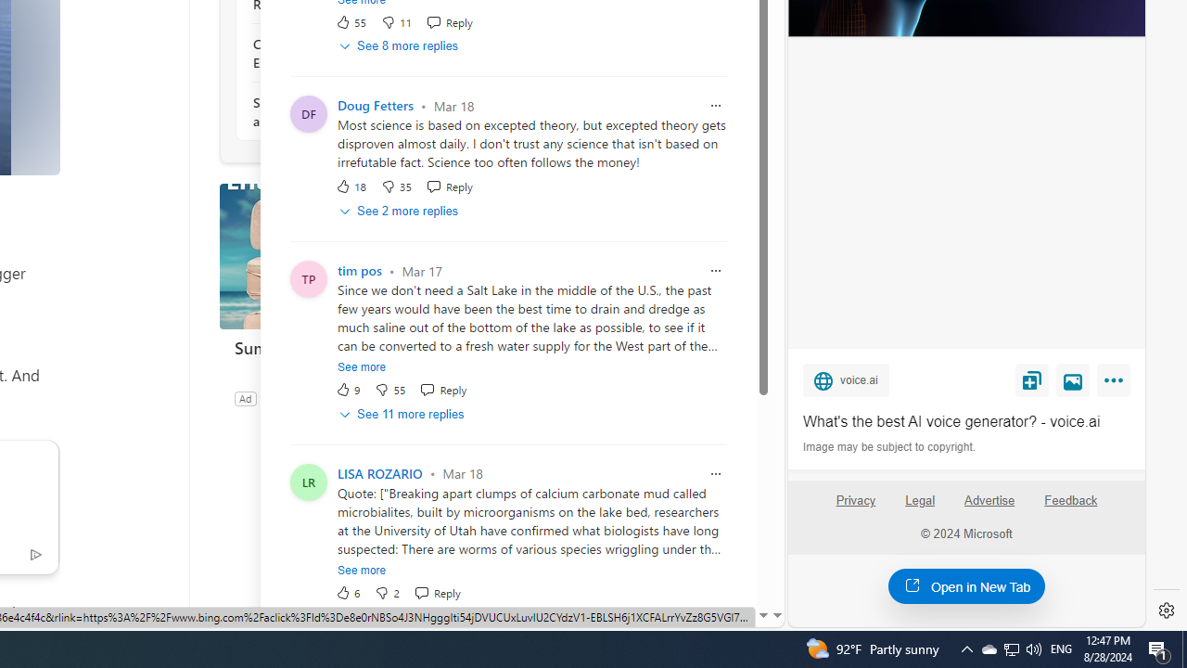 This screenshot has height=668, width=1187. I want to click on What's the best AI voice generator? - voice.ai, so click(966, 421).